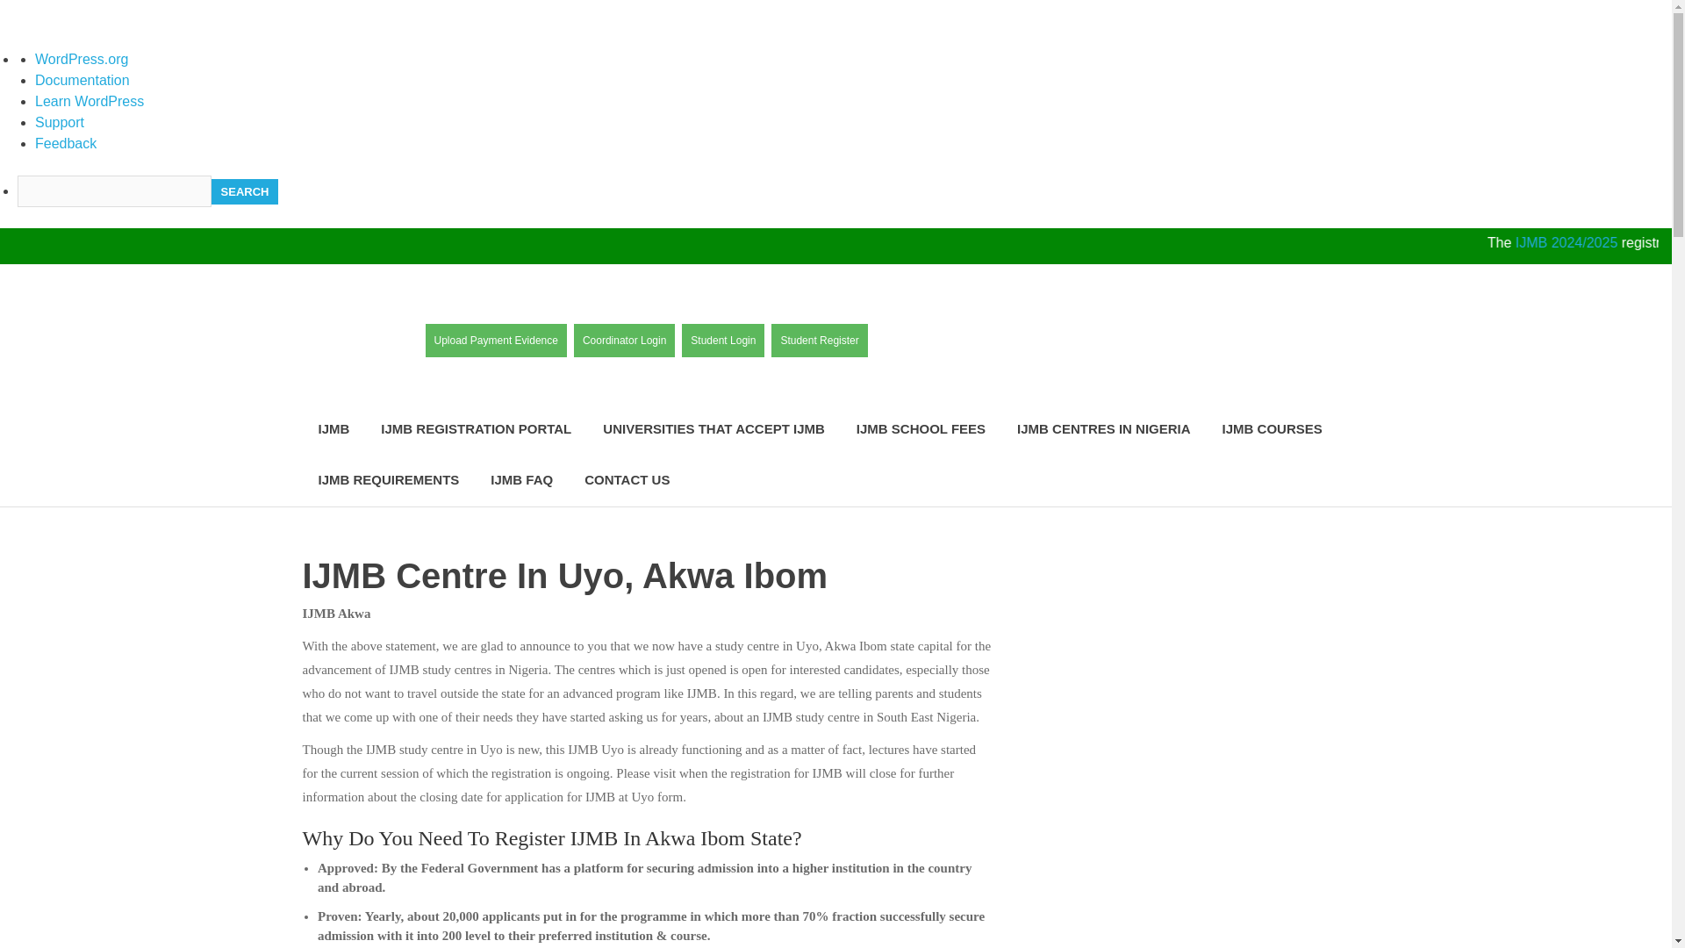 The width and height of the screenshot is (1685, 948). I want to click on IJMB CENTRES IN NIGERIA, so click(1103, 430).